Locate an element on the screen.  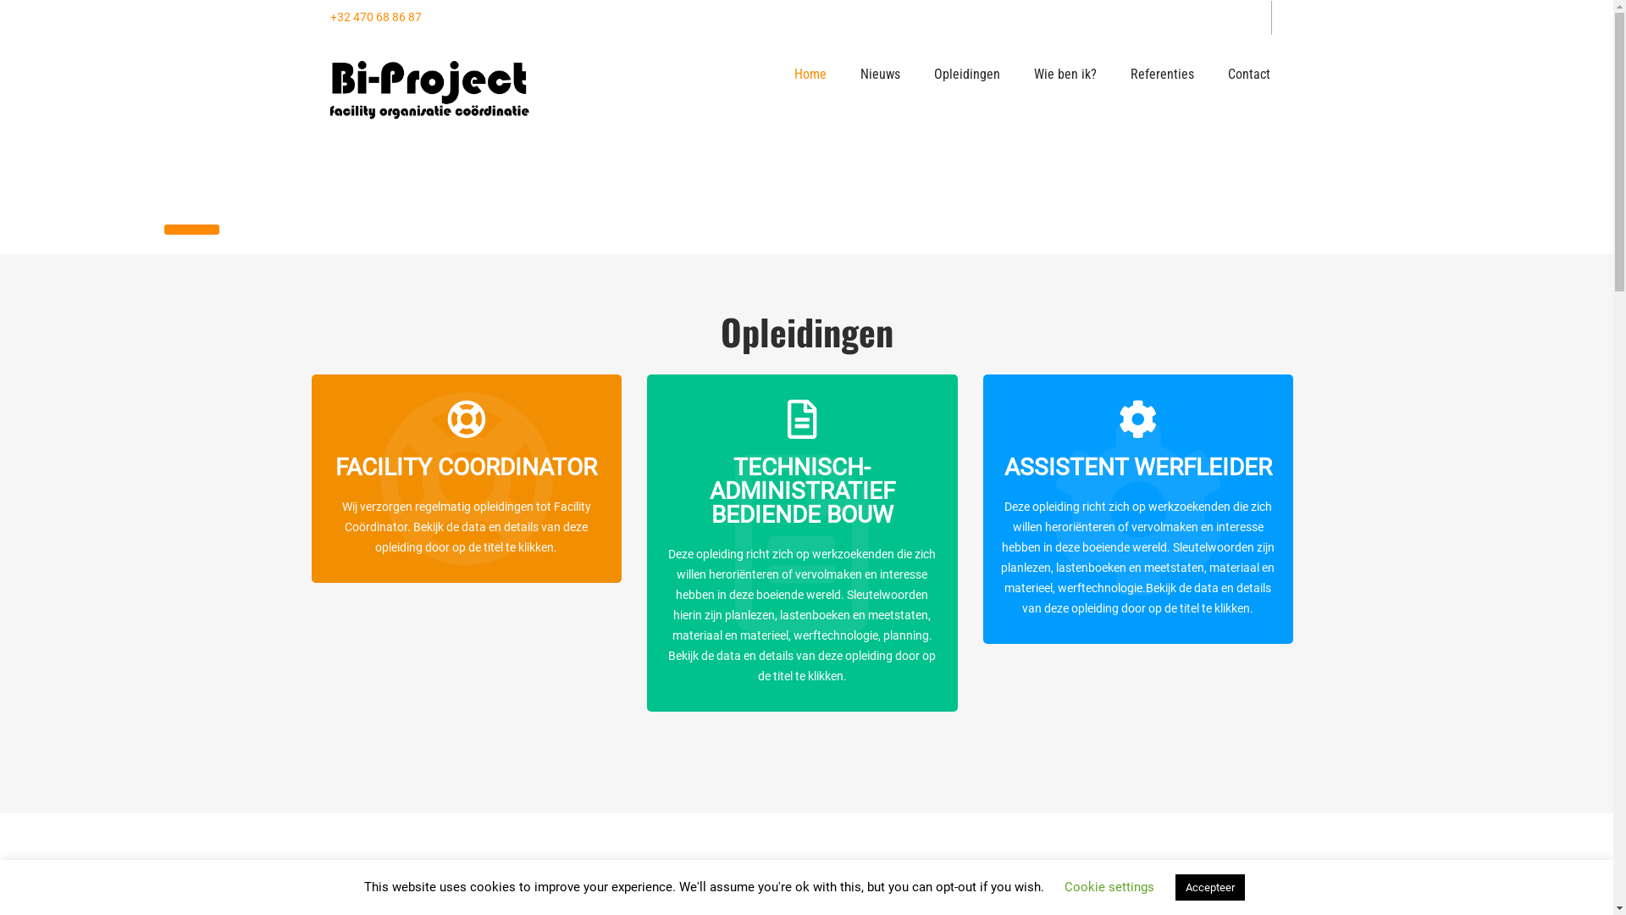
ASSISTENT WERFLEIDER is located at coordinates (1138, 490).